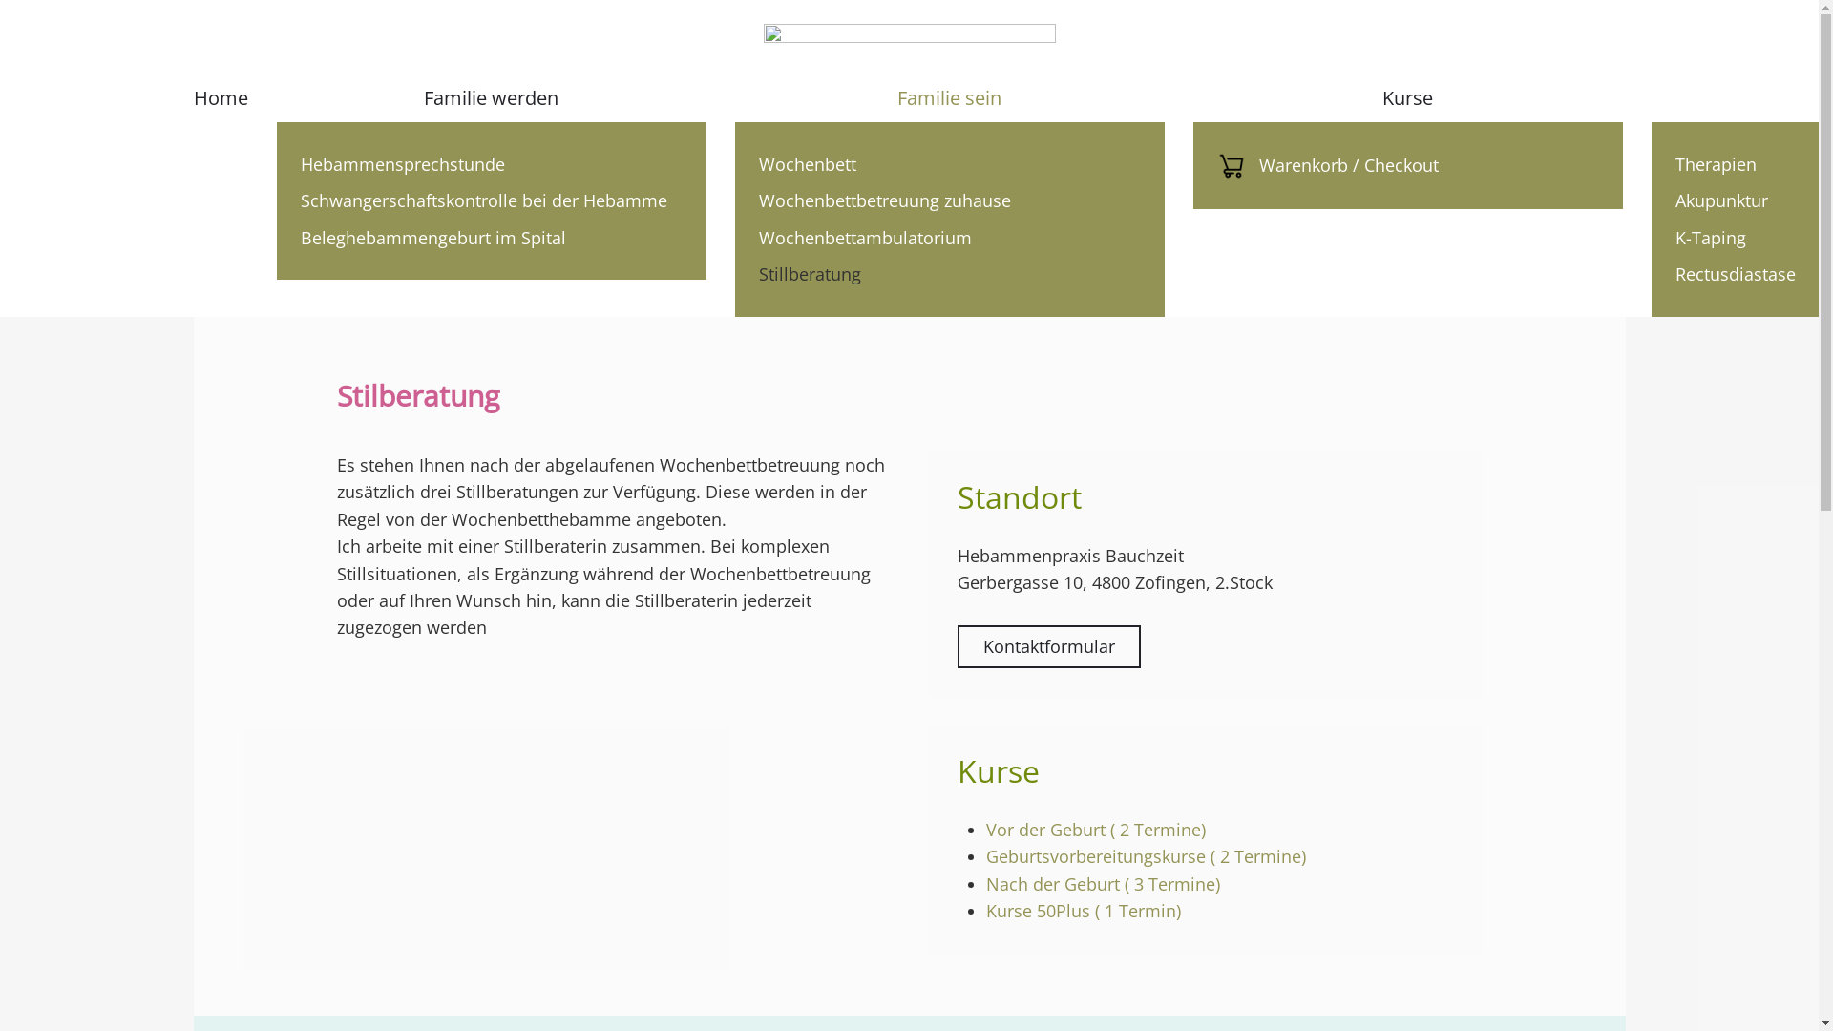 The image size is (1833, 1031). What do you see at coordinates (949, 238) in the screenshot?
I see `Wochenbettambulatorium` at bounding box center [949, 238].